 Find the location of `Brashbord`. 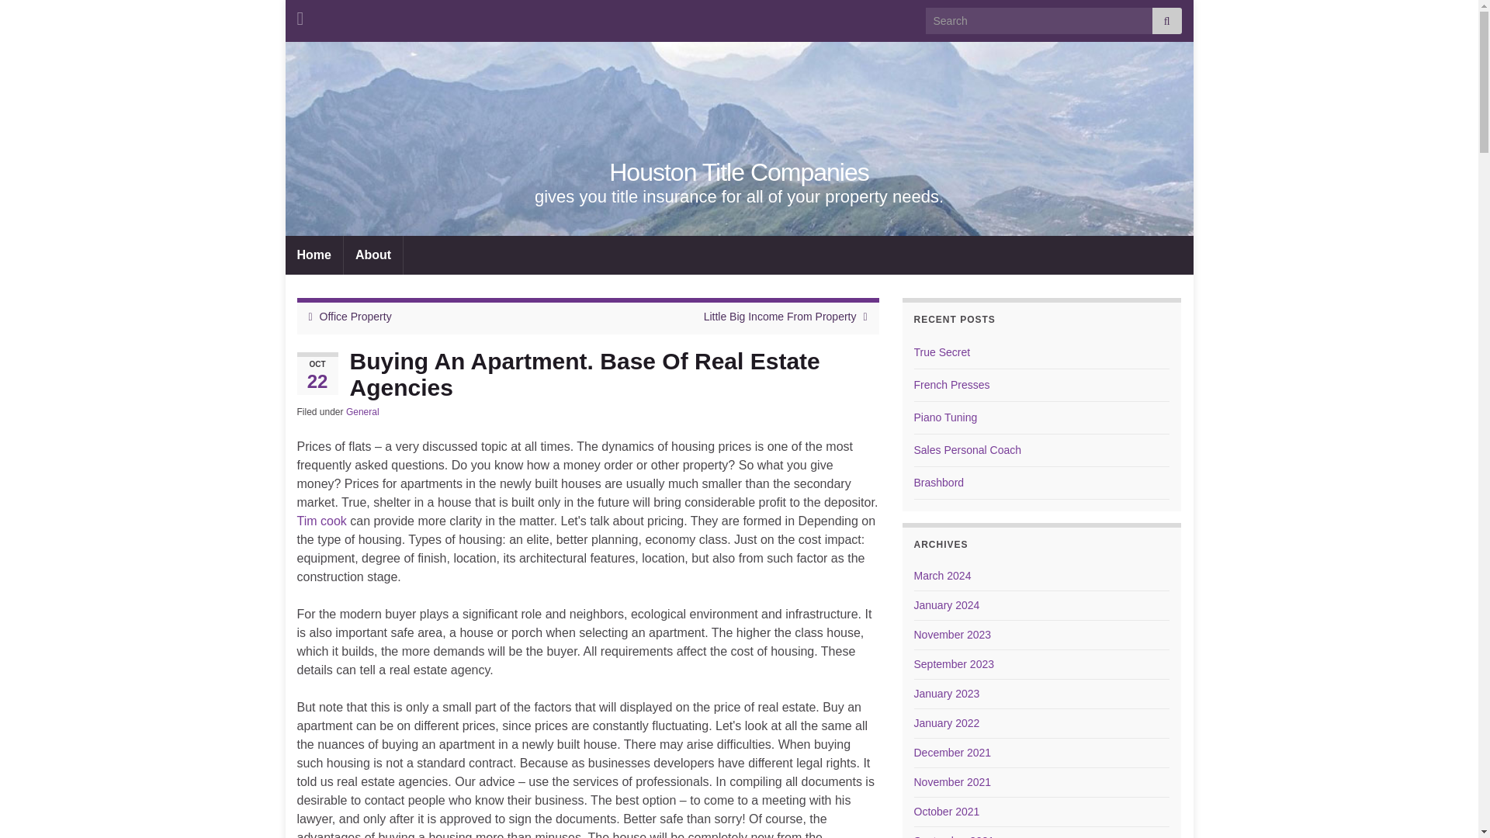

Brashbord is located at coordinates (939, 483).